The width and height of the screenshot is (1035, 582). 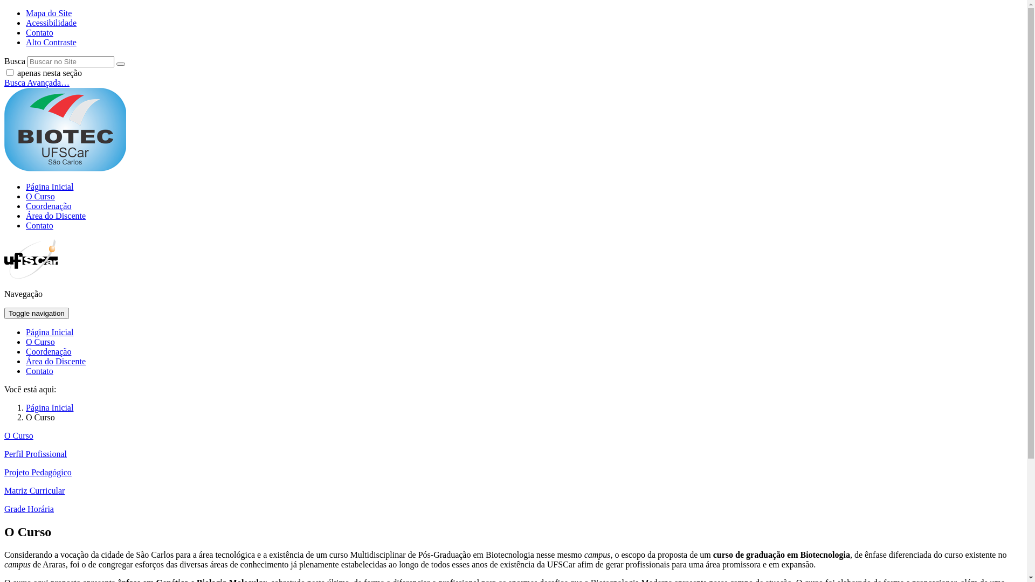 What do you see at coordinates (40, 196) in the screenshot?
I see `O Curso` at bounding box center [40, 196].